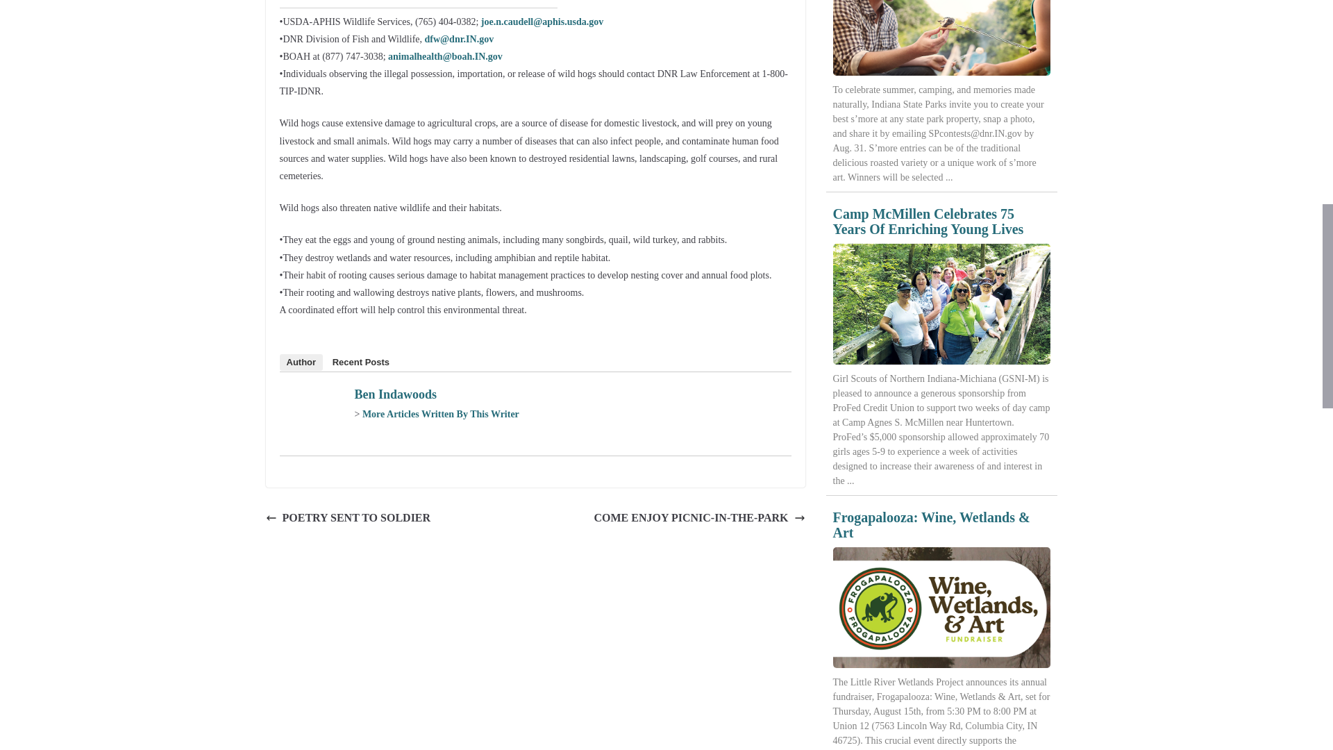 This screenshot has width=1333, height=750. Describe the element at coordinates (360, 362) in the screenshot. I see `Recent Posts` at that location.